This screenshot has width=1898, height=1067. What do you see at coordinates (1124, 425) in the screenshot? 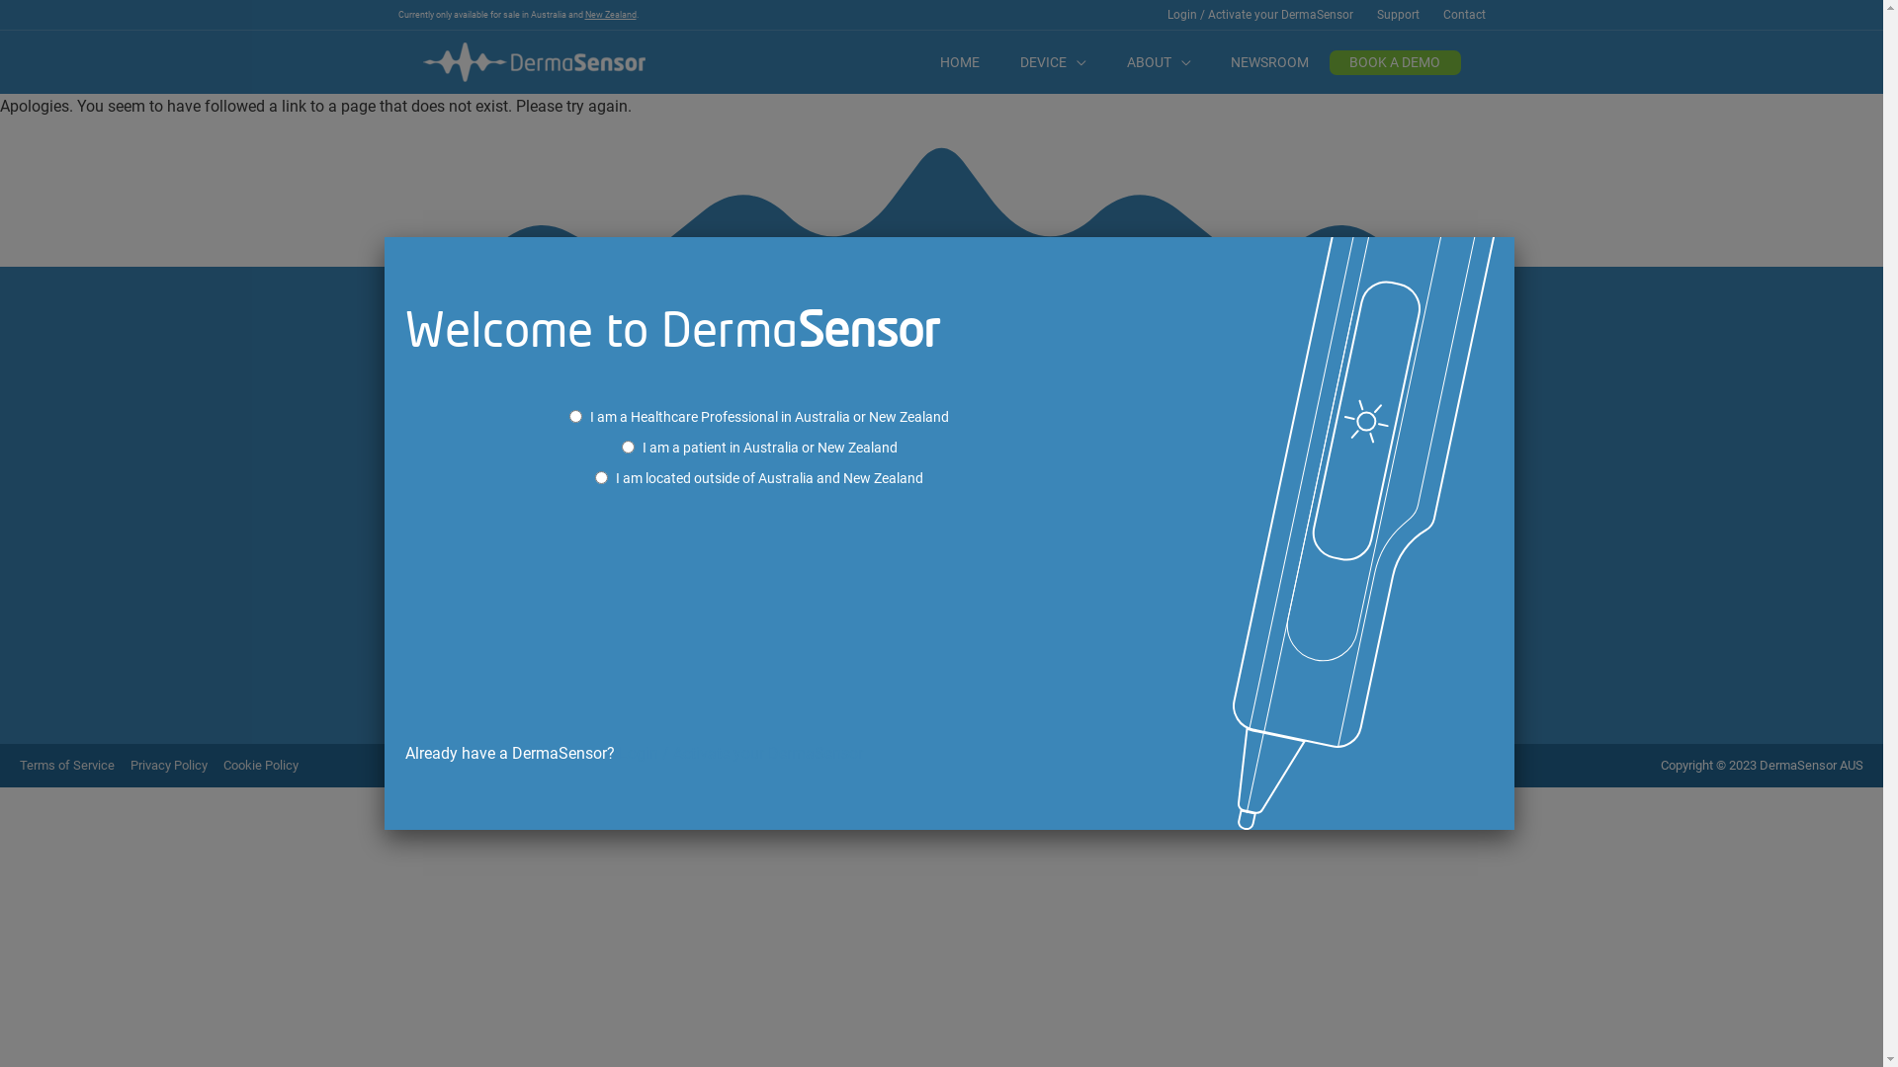
I see `Support Portal` at bounding box center [1124, 425].